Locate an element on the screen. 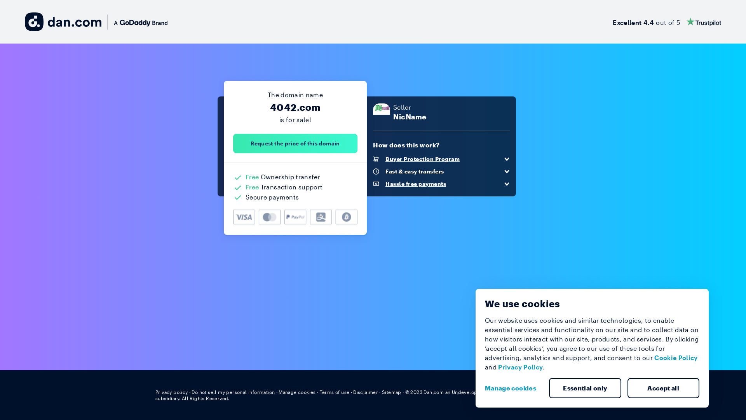  Disclaimer is located at coordinates (365, 392).